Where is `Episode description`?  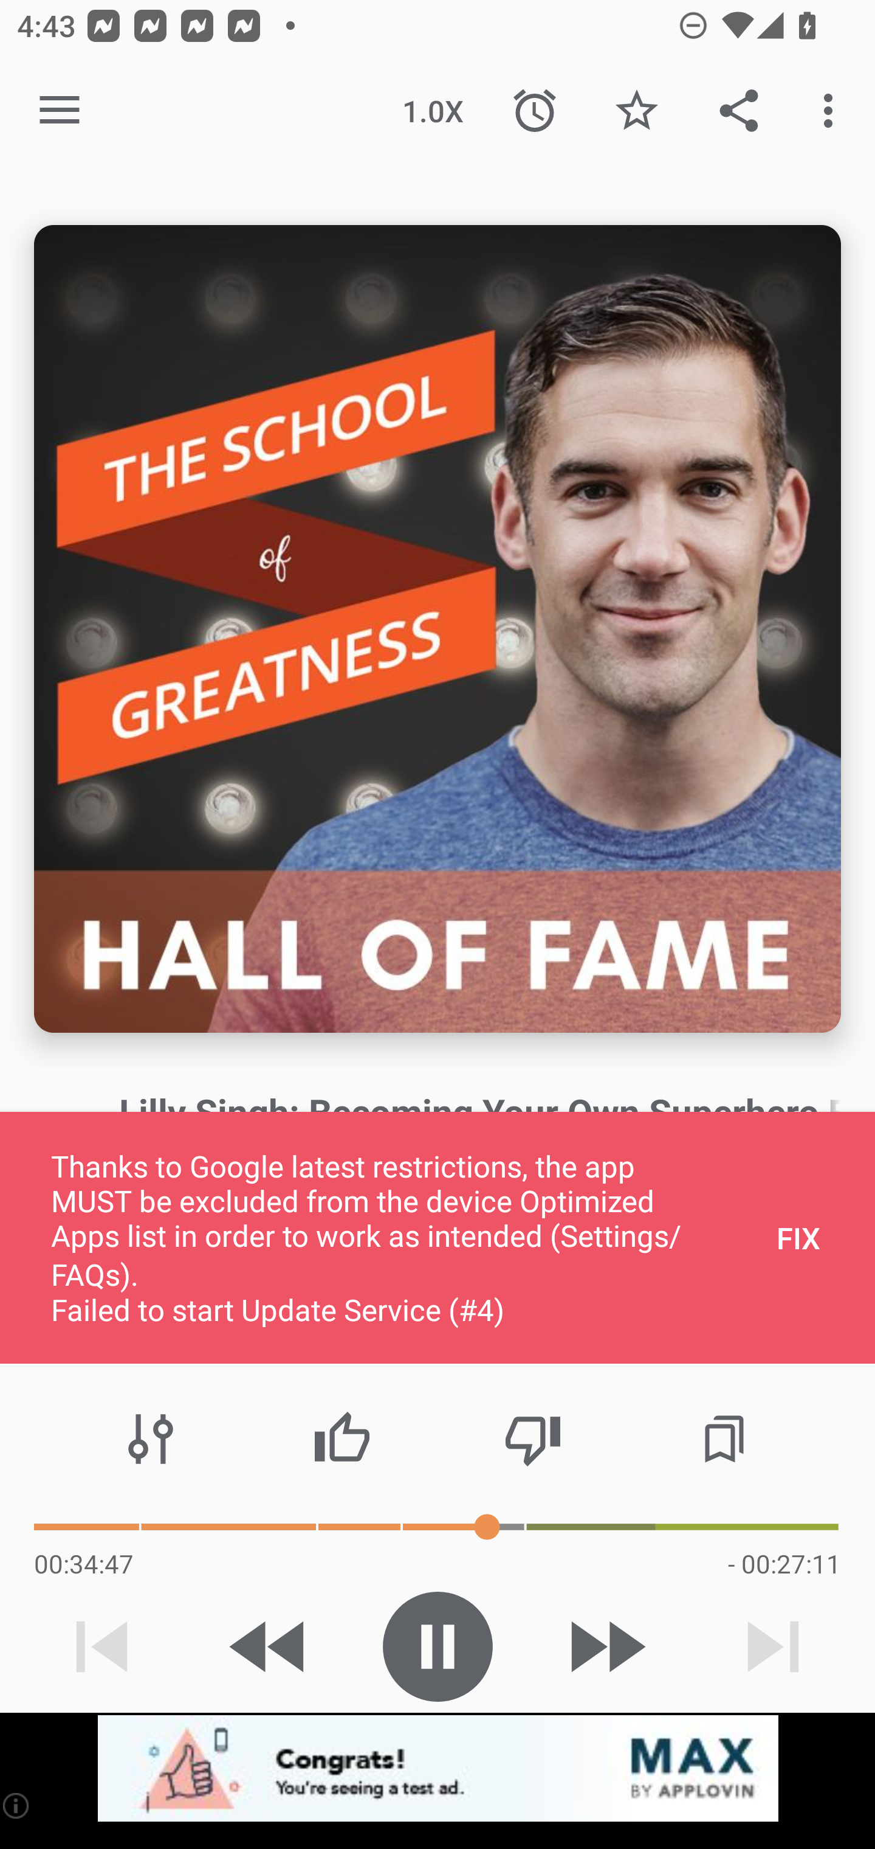 Episode description is located at coordinates (437, 629).